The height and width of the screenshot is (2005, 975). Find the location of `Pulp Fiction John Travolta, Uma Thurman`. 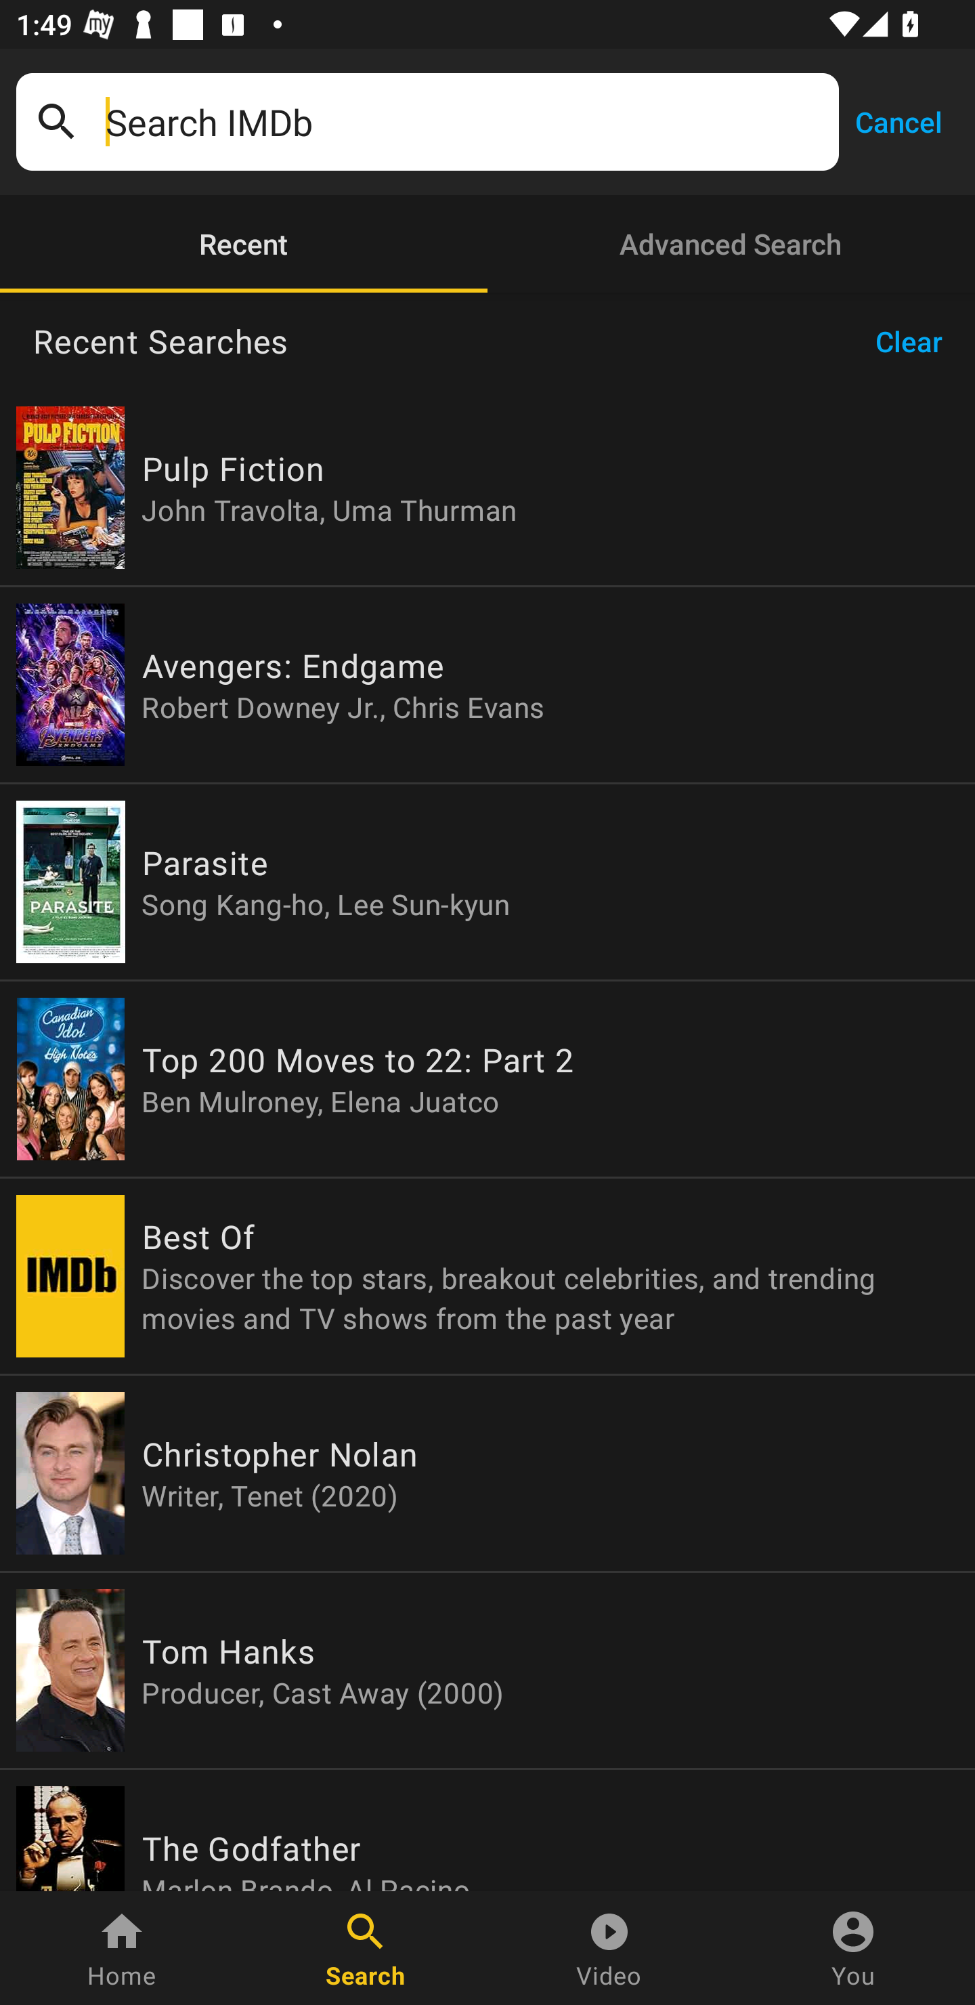

Pulp Fiction John Travolta, Uma Thurman is located at coordinates (487, 488).